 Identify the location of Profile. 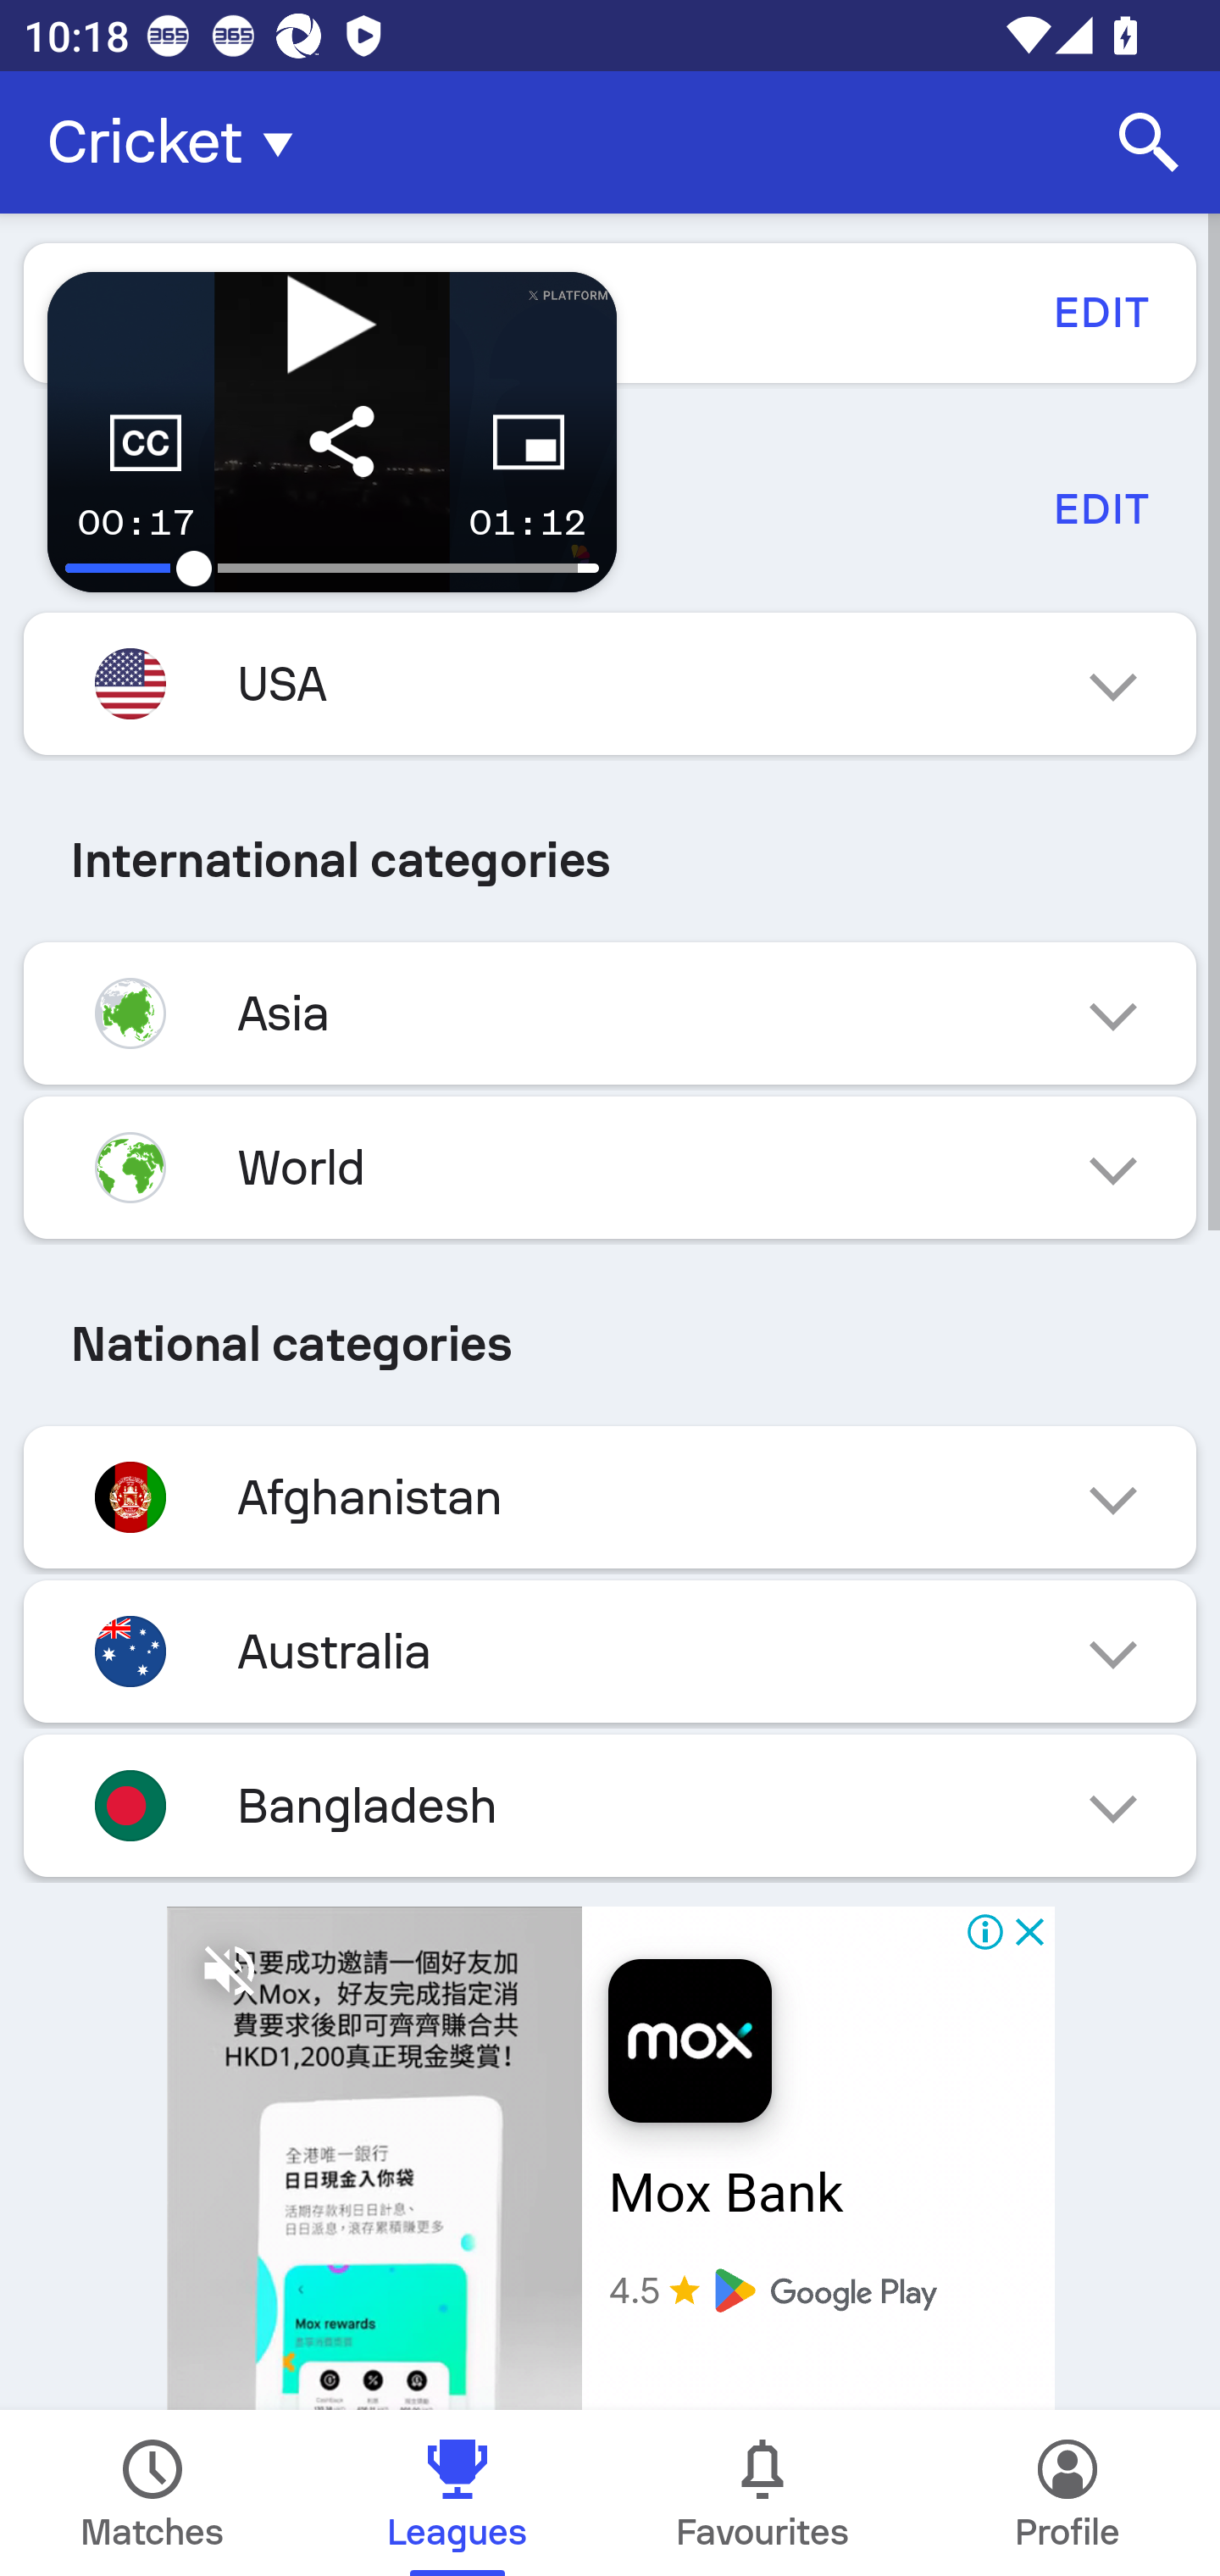
(1067, 2493).